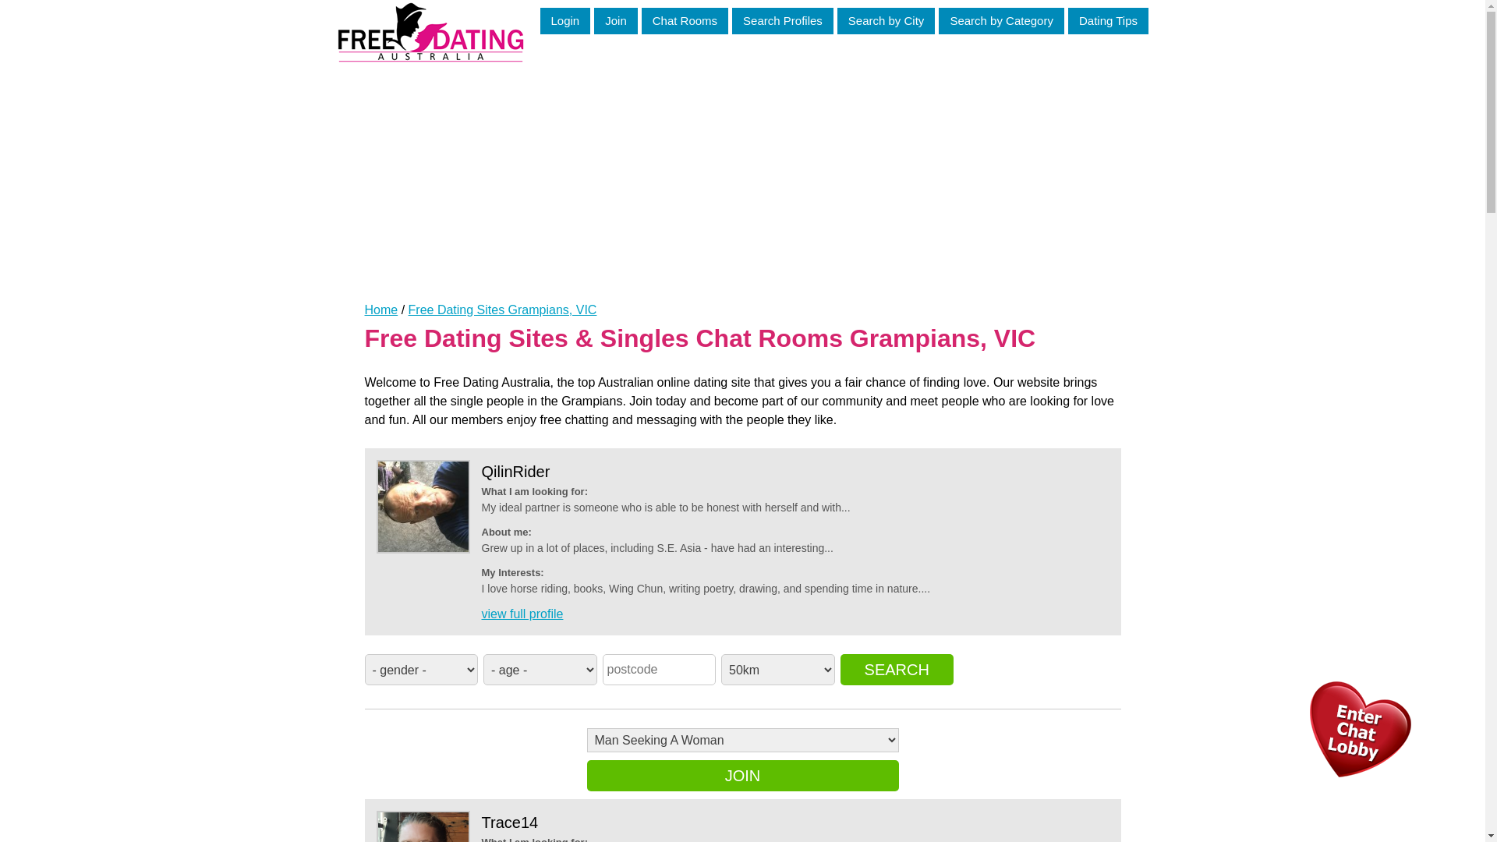 The height and width of the screenshot is (842, 1497). Describe the element at coordinates (783, 21) in the screenshot. I see `Search Profiles` at that location.